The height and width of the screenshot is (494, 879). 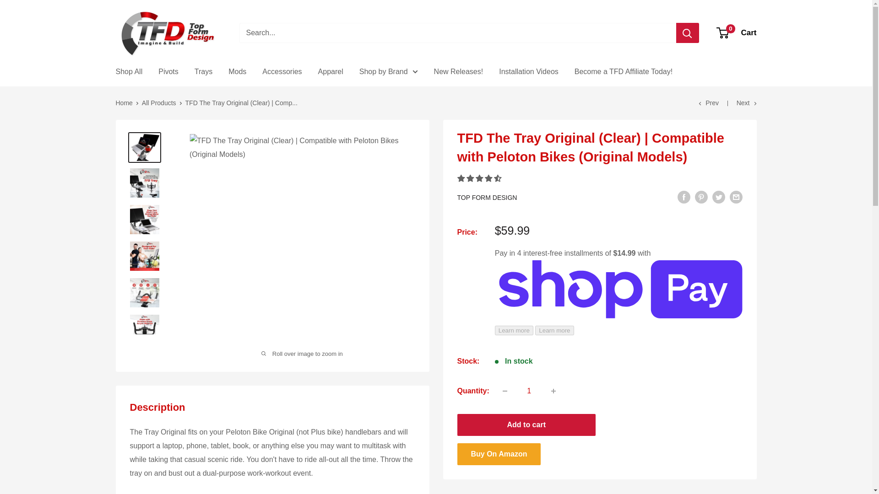 What do you see at coordinates (237, 71) in the screenshot?
I see `Mods` at bounding box center [237, 71].